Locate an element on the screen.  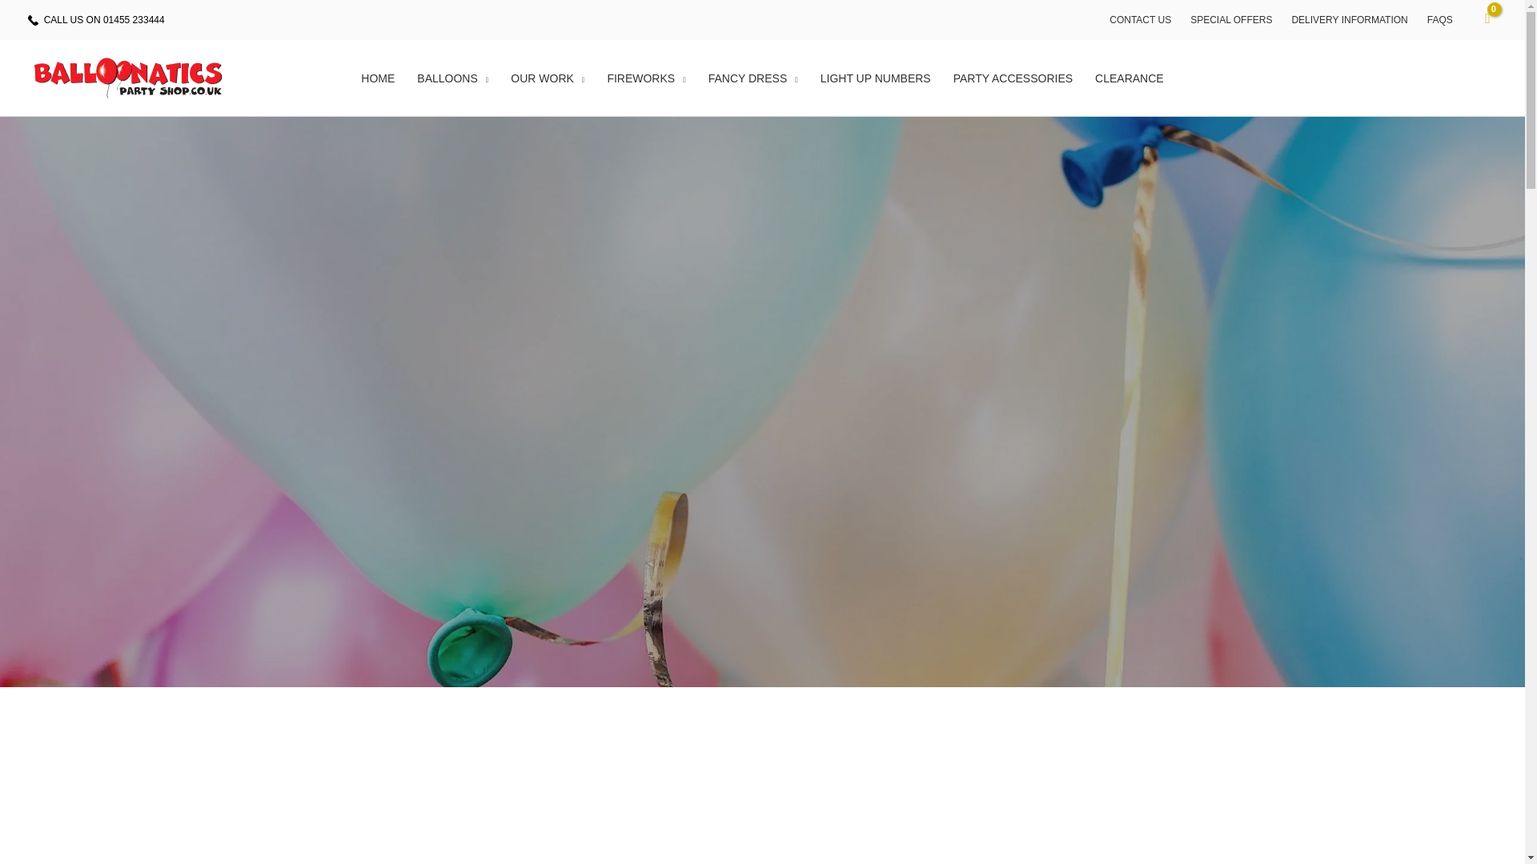
CONTACT US is located at coordinates (1140, 19).